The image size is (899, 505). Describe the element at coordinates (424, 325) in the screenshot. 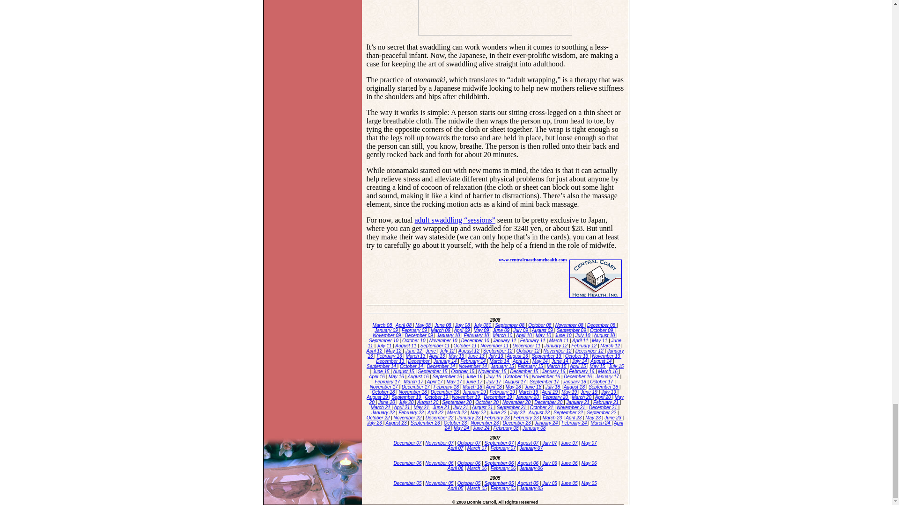

I see `May 08` at that location.